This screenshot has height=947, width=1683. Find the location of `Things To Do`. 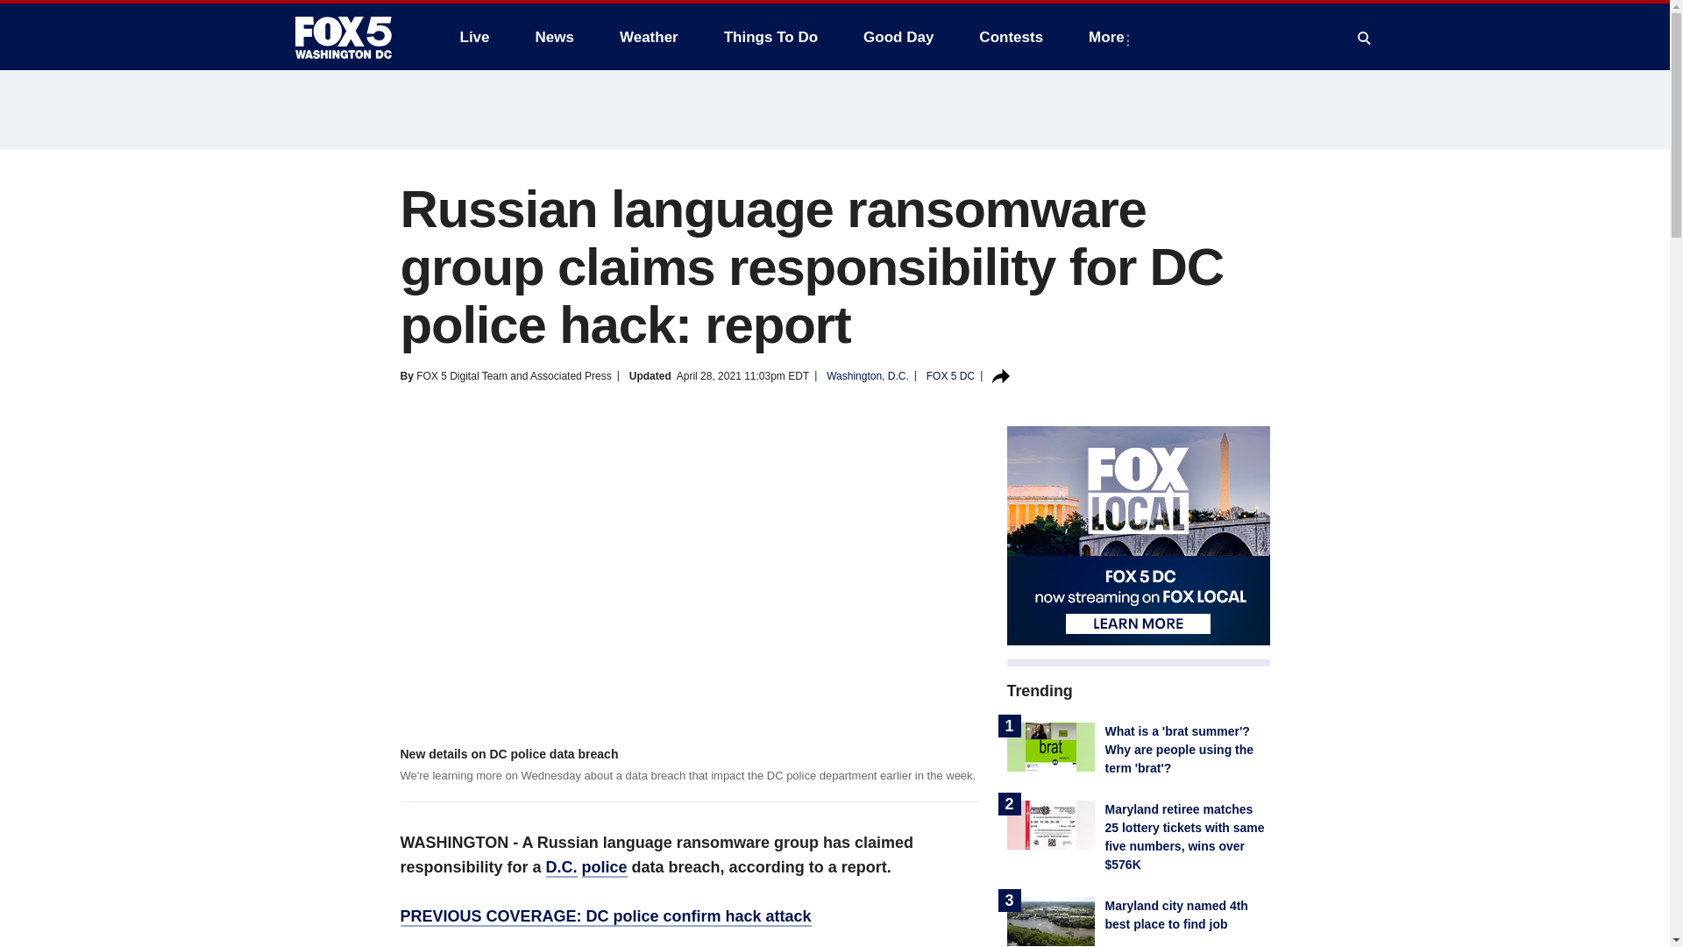

Things To Do is located at coordinates (770, 37).